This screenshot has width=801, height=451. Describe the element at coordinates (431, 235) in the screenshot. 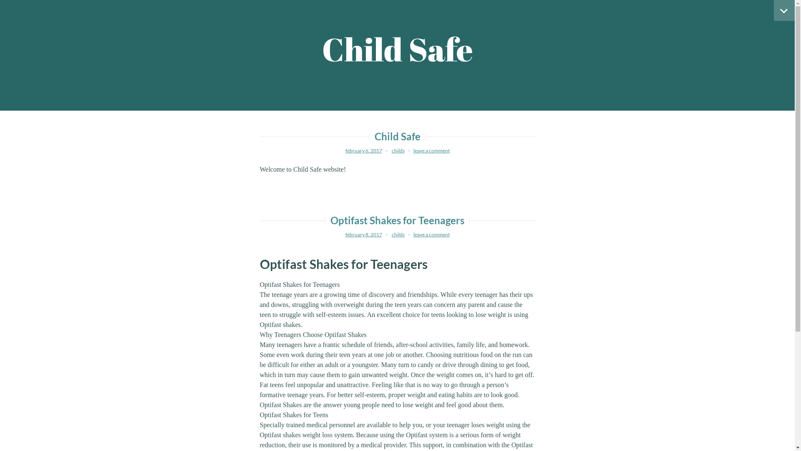

I see `leave a comment` at that location.